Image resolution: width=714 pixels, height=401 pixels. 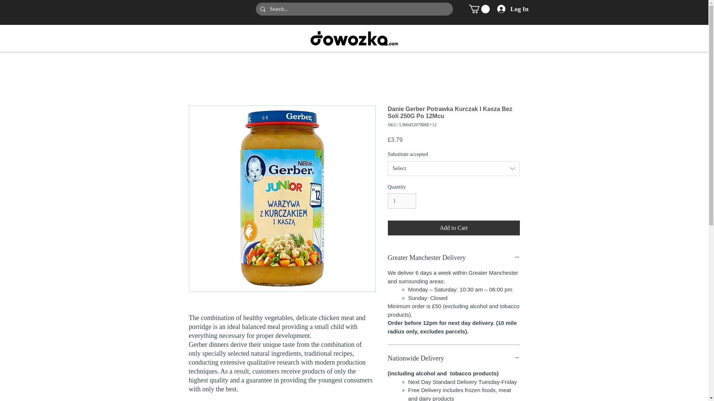 What do you see at coordinates (509, 9) in the screenshot?
I see `Log In` at bounding box center [509, 9].